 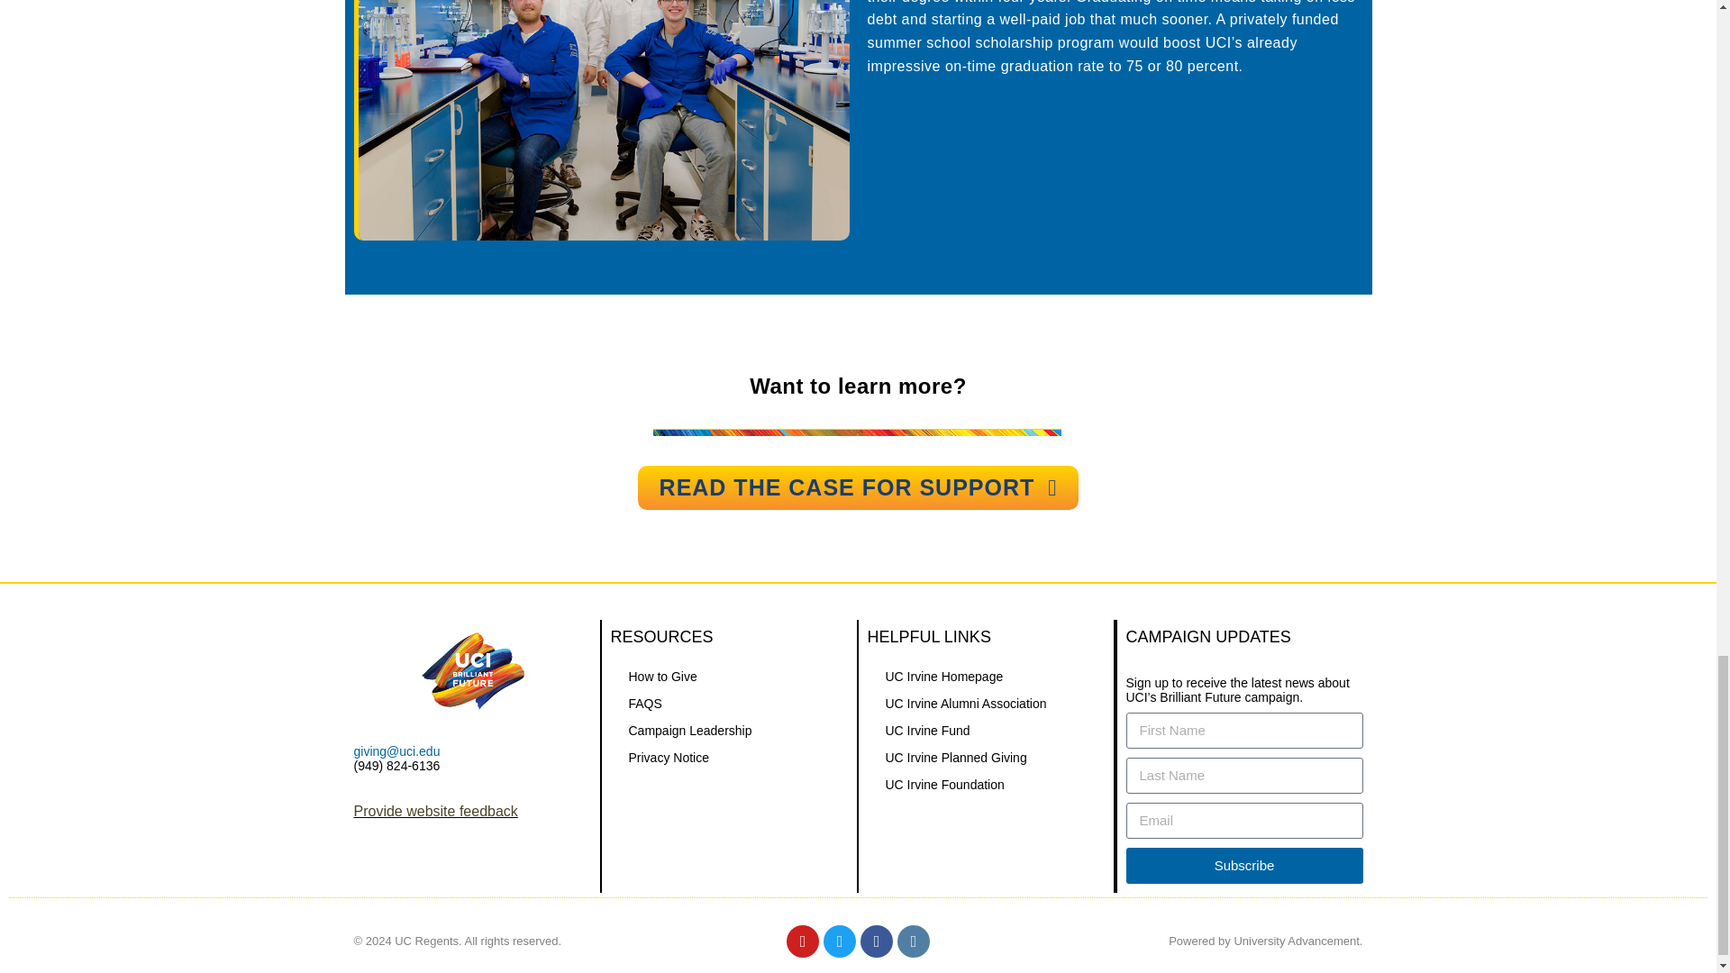 What do you see at coordinates (434, 811) in the screenshot?
I see `Provide website feedback` at bounding box center [434, 811].